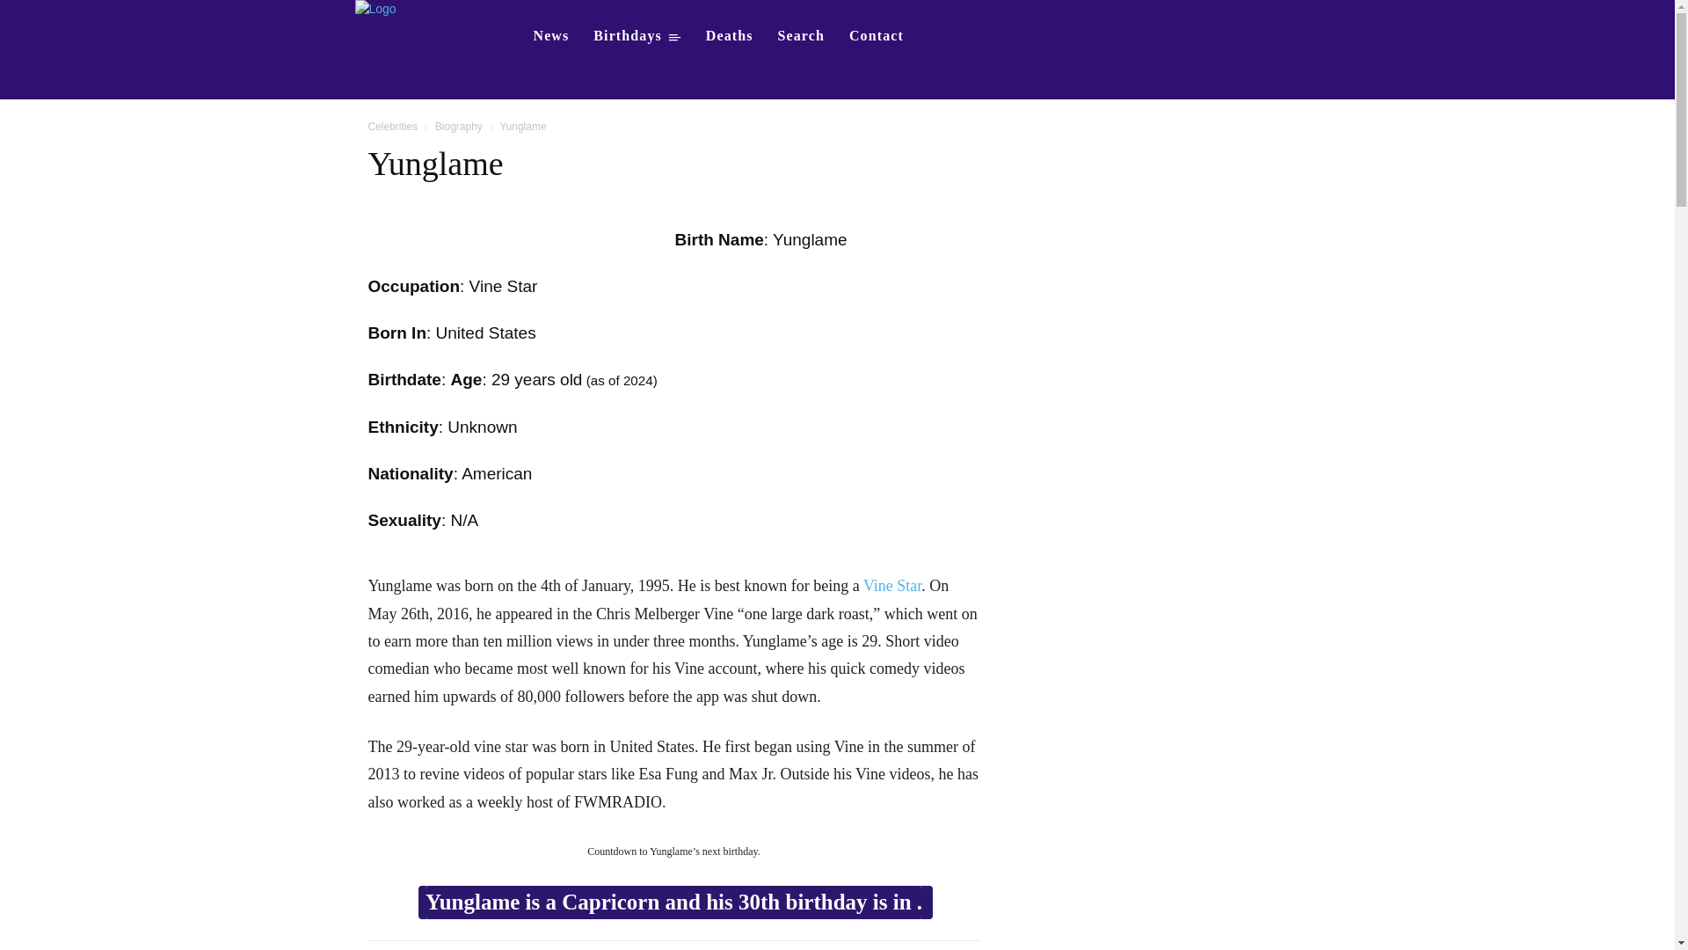 The image size is (1688, 950). I want to click on Biography, so click(459, 127).